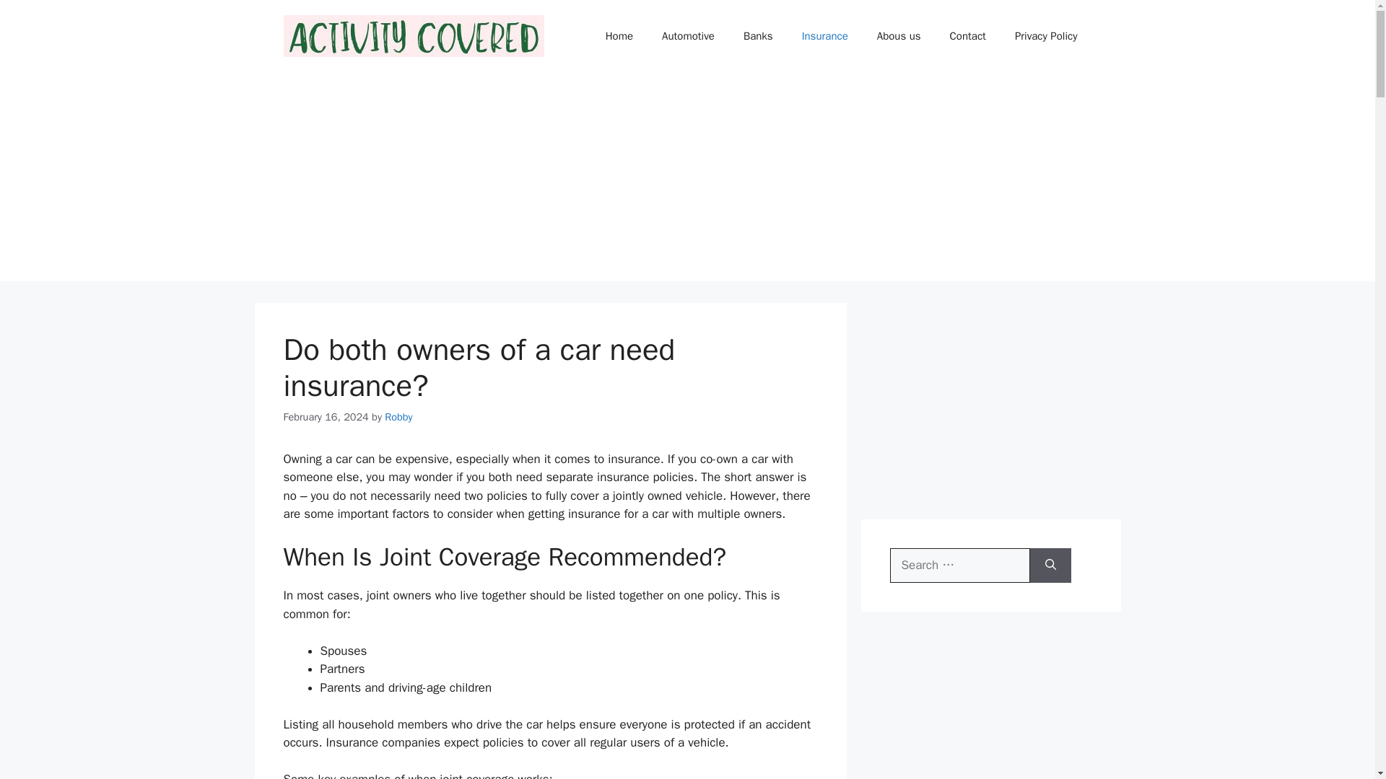 The width and height of the screenshot is (1386, 779). I want to click on Home, so click(619, 36).